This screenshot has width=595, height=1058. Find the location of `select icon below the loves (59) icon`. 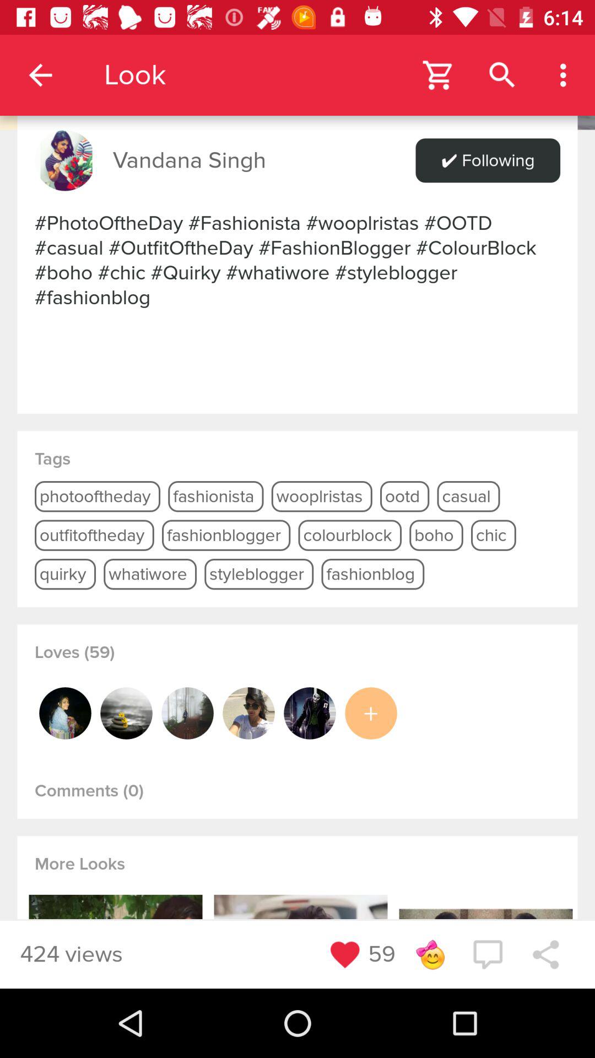

select icon below the loves (59) icon is located at coordinates (248, 713).